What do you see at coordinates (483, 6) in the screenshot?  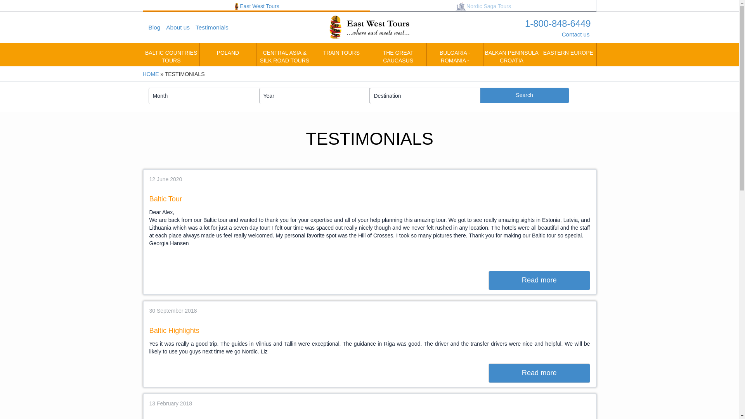 I see `Nordic Saga Tours` at bounding box center [483, 6].